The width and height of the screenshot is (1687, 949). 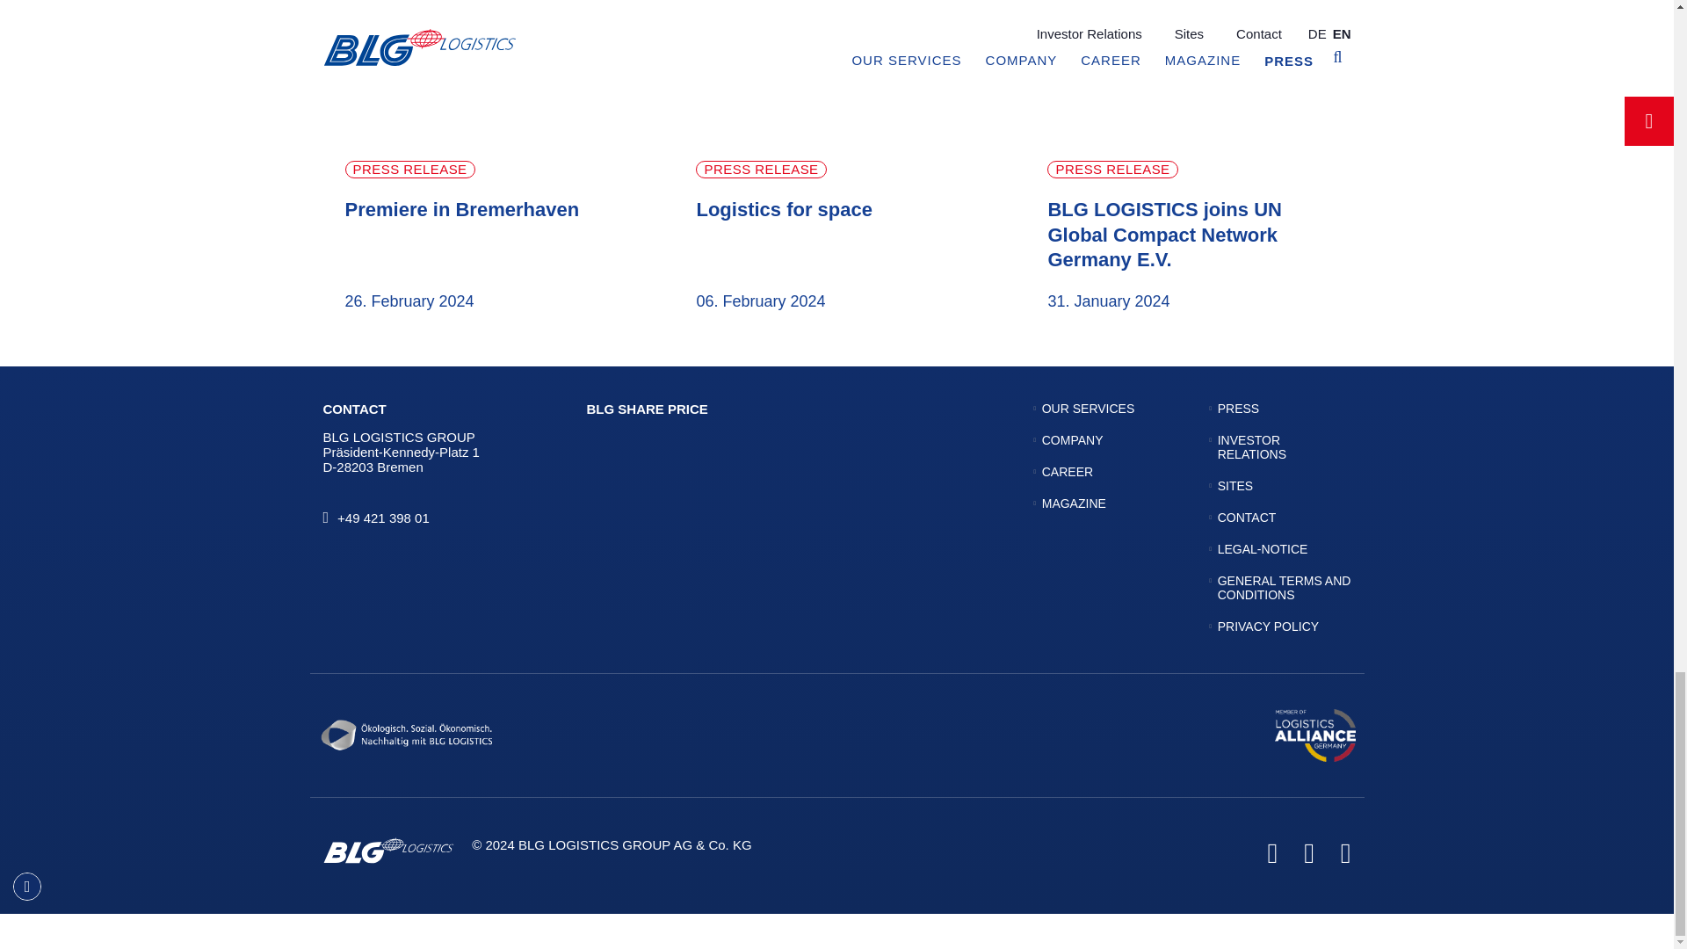 What do you see at coordinates (1251, 446) in the screenshot?
I see `Investor Relations` at bounding box center [1251, 446].